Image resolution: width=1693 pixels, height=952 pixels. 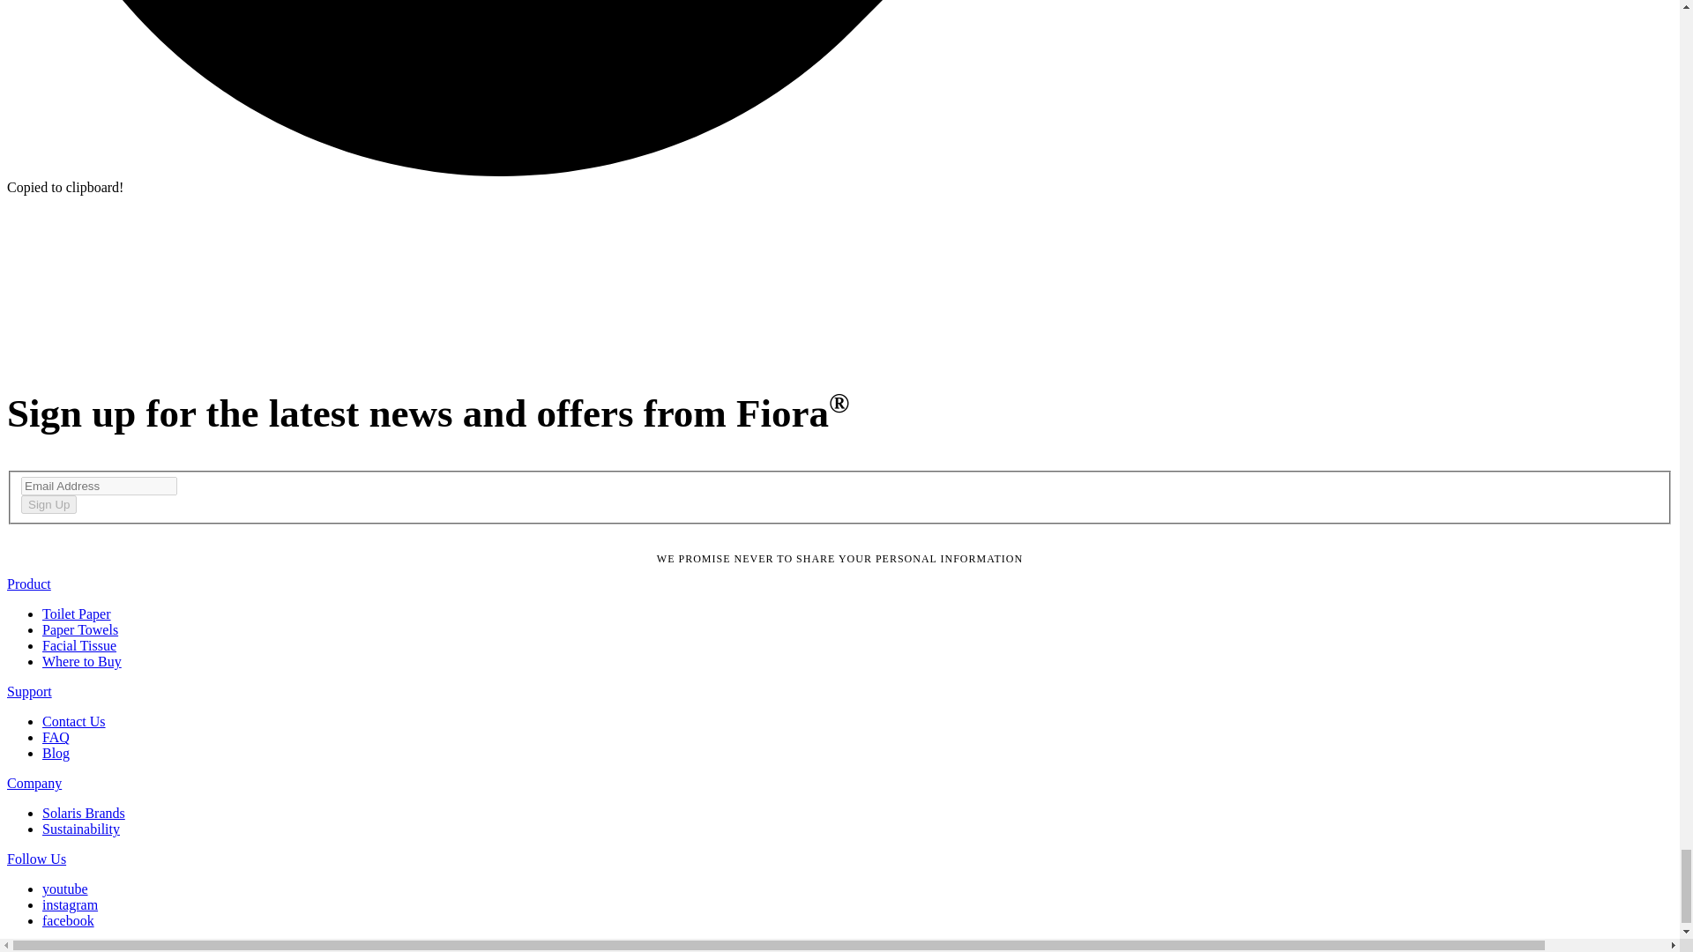 What do you see at coordinates (80, 629) in the screenshot?
I see `Paper Towels` at bounding box center [80, 629].